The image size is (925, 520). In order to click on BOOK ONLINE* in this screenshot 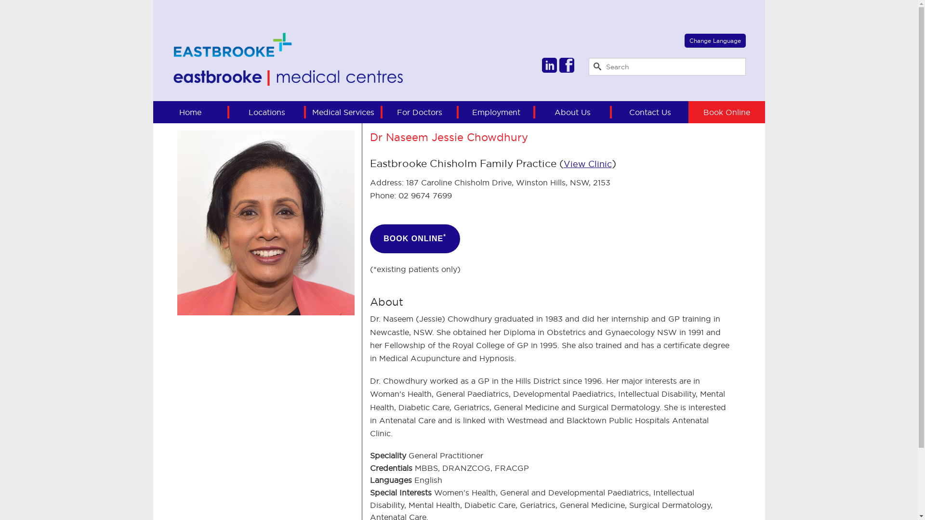, I will do `click(415, 239)`.